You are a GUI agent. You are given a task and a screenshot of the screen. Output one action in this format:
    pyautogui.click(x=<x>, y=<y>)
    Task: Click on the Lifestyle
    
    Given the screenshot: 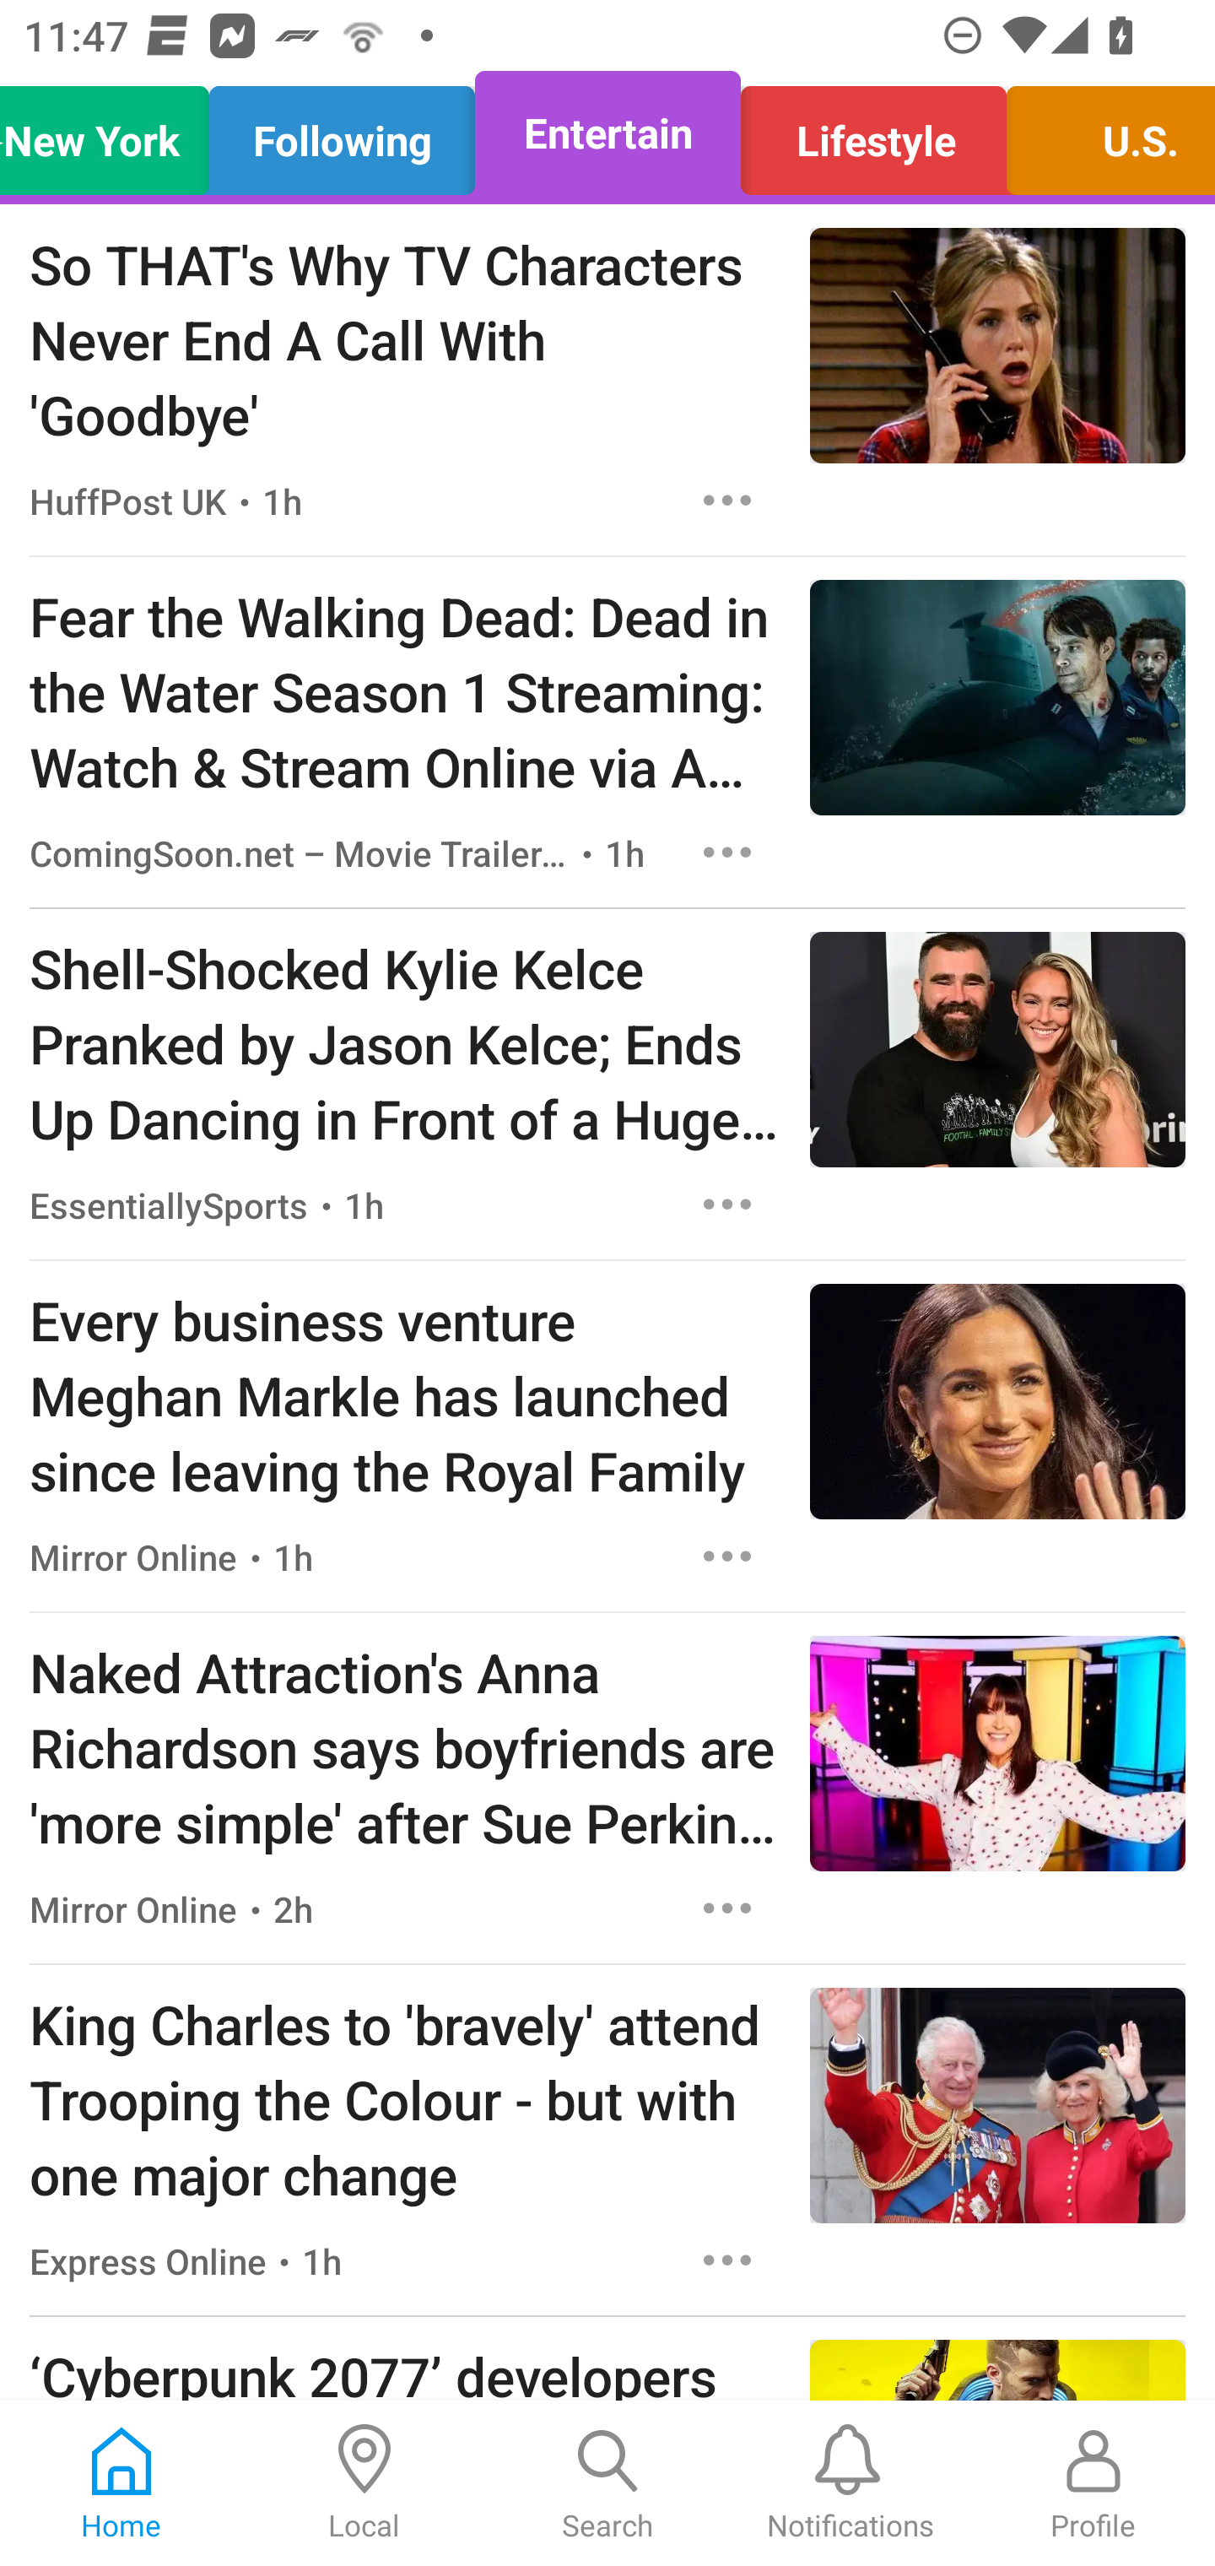 What is the action you would take?
    pyautogui.click(x=872, y=133)
    